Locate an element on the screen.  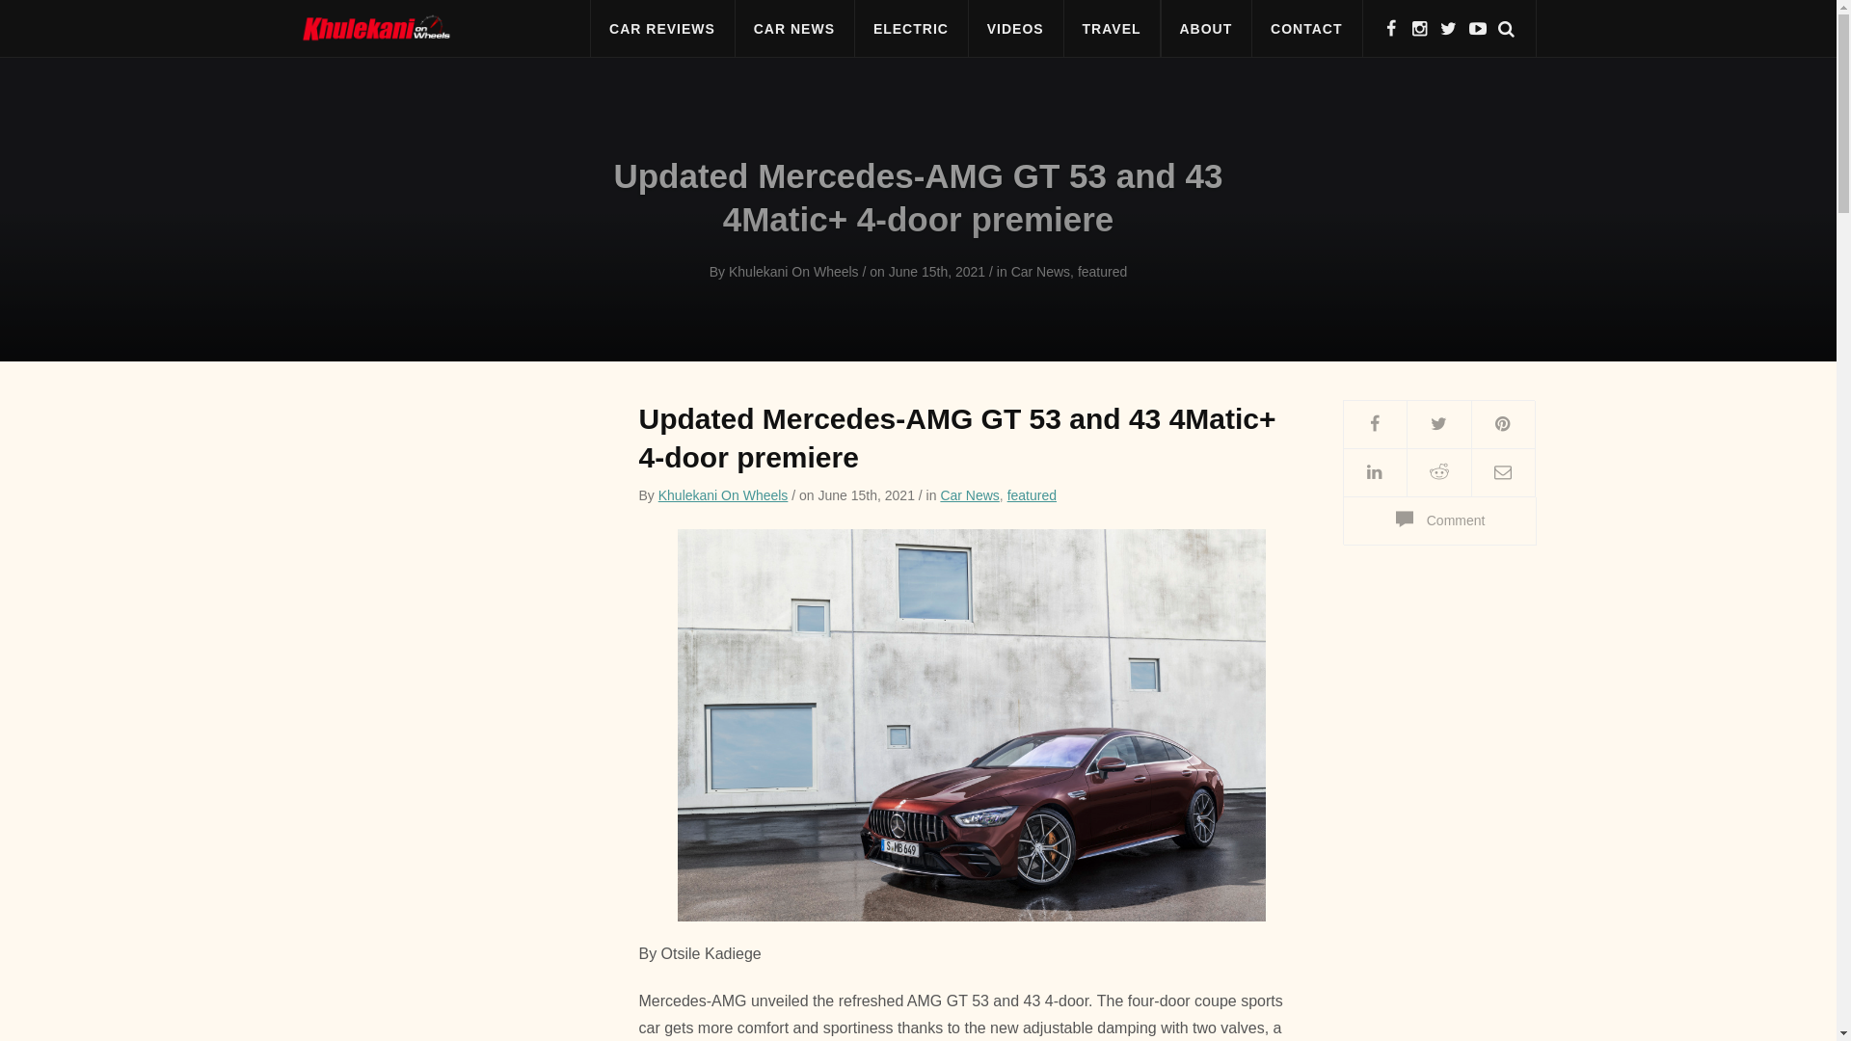
ELECTRIC is located at coordinates (910, 29).